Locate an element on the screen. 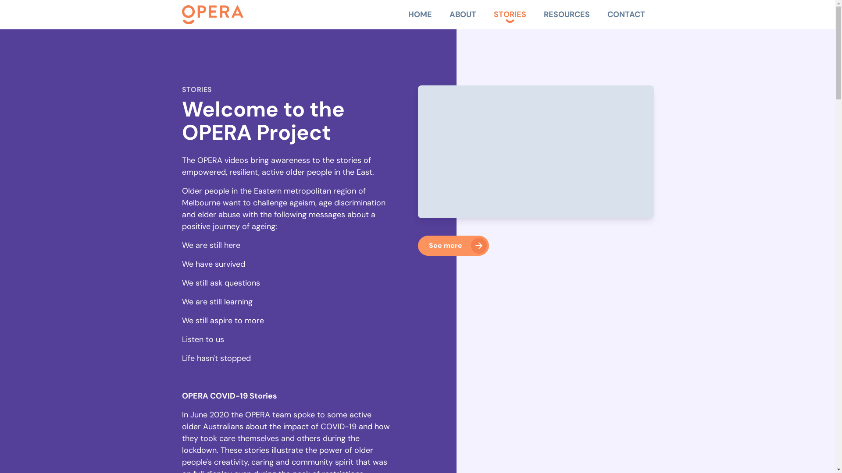 Image resolution: width=842 pixels, height=473 pixels. STORIES is located at coordinates (510, 15).